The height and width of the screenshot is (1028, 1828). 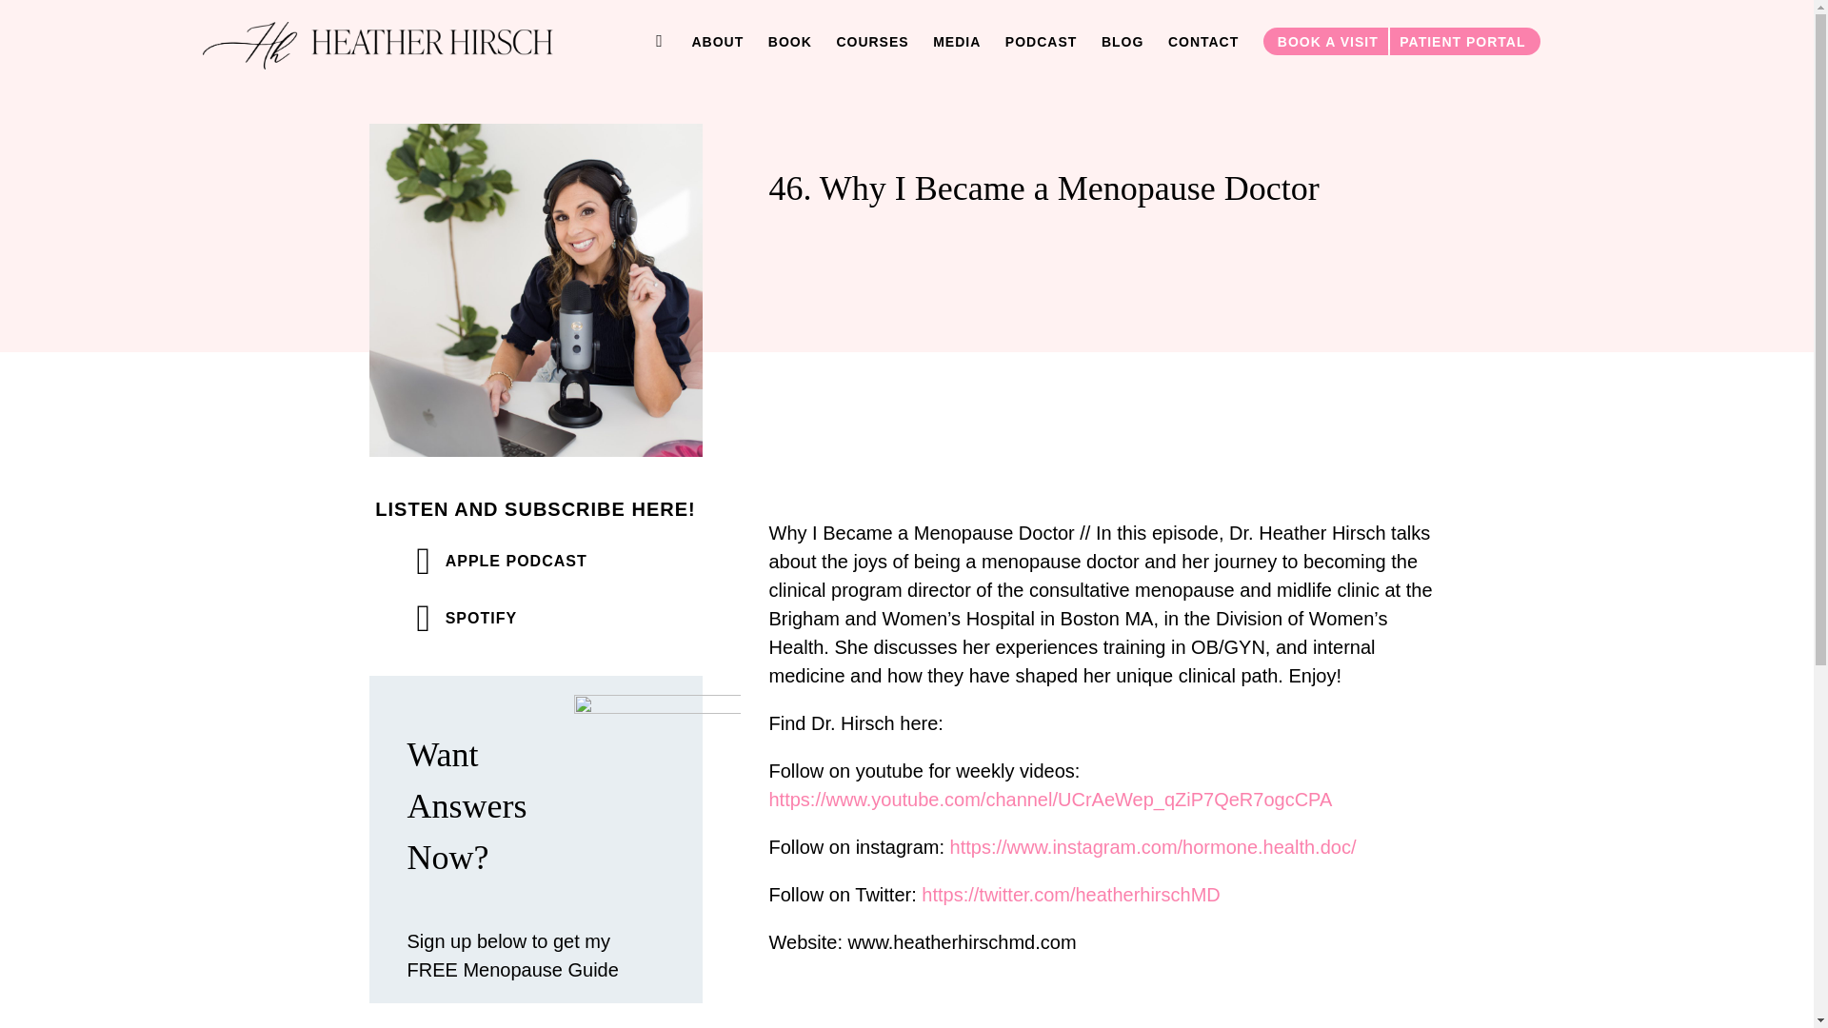 What do you see at coordinates (1123, 41) in the screenshot?
I see `BLOG` at bounding box center [1123, 41].